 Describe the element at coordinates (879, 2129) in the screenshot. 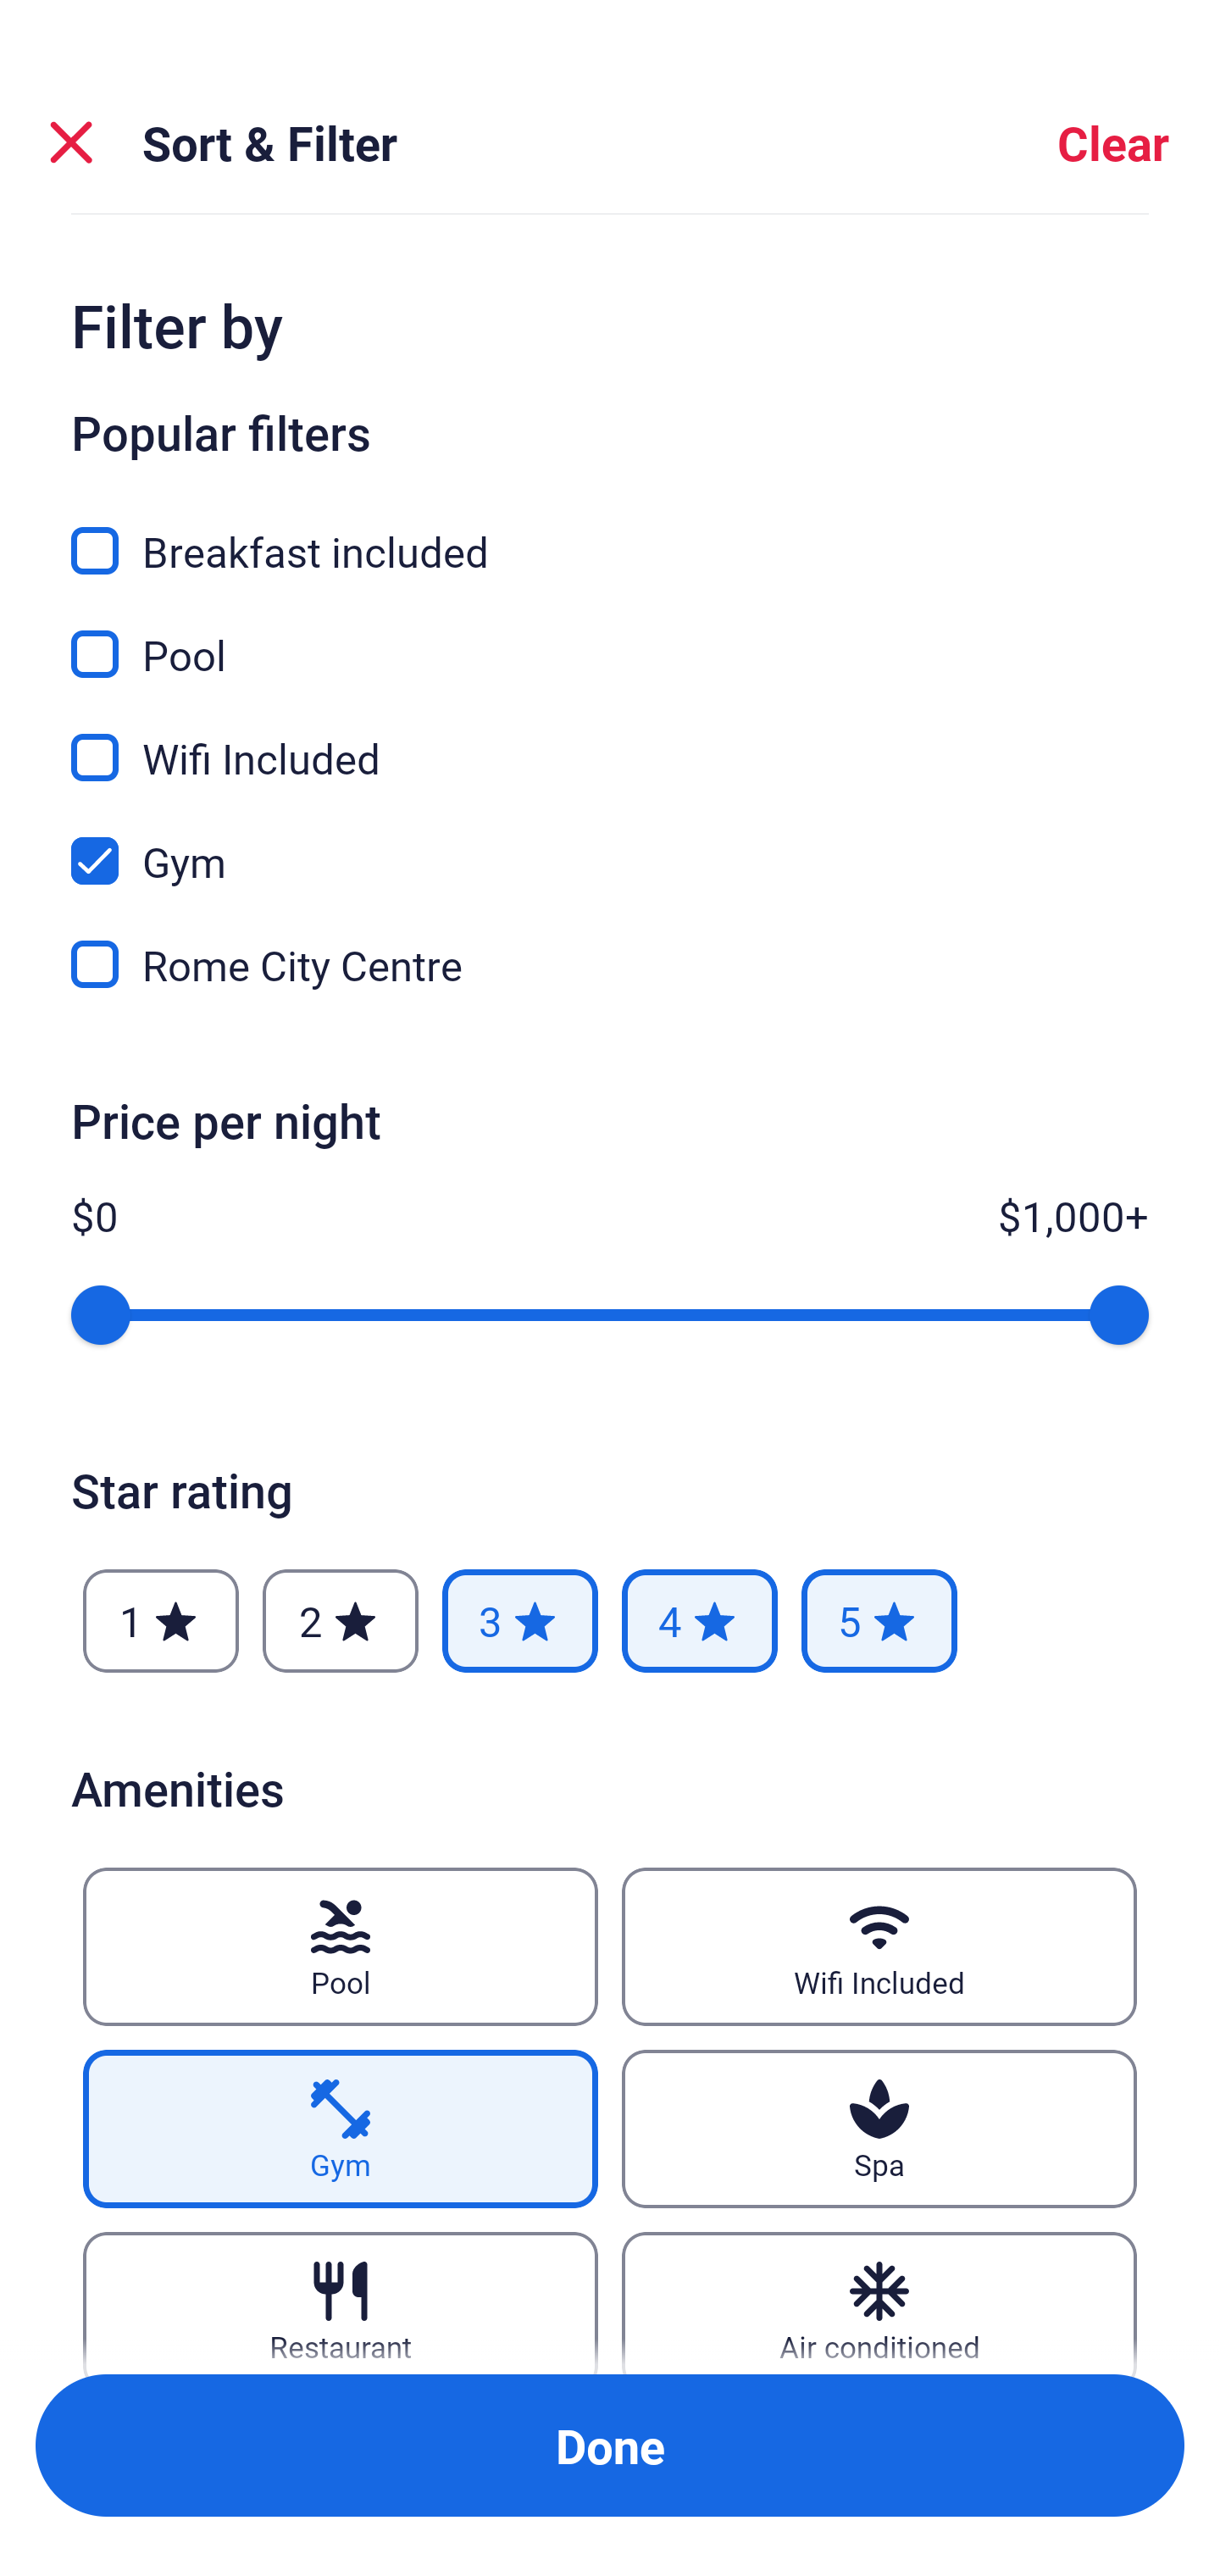

I see `Spa` at that location.